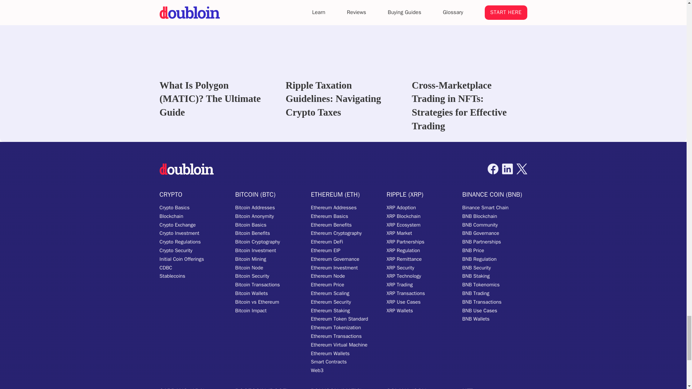  Describe the element at coordinates (170, 194) in the screenshot. I see `CRYPTO` at that location.